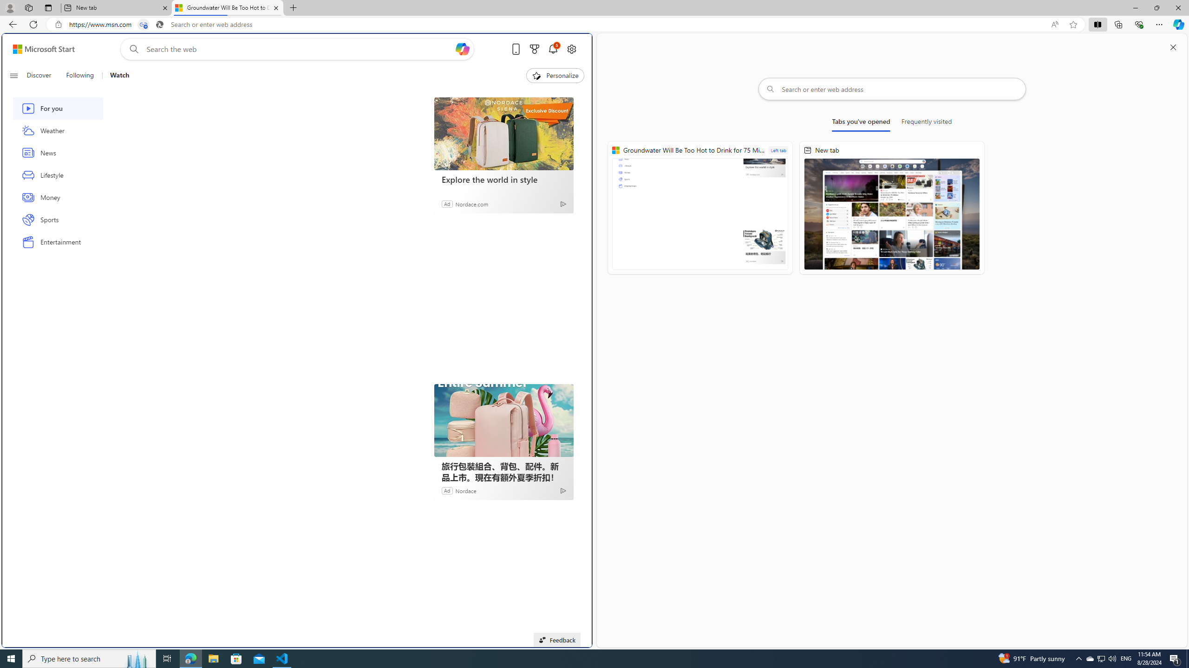 This screenshot has height=668, width=1189. Describe the element at coordinates (555, 76) in the screenshot. I see `Personalize` at that location.